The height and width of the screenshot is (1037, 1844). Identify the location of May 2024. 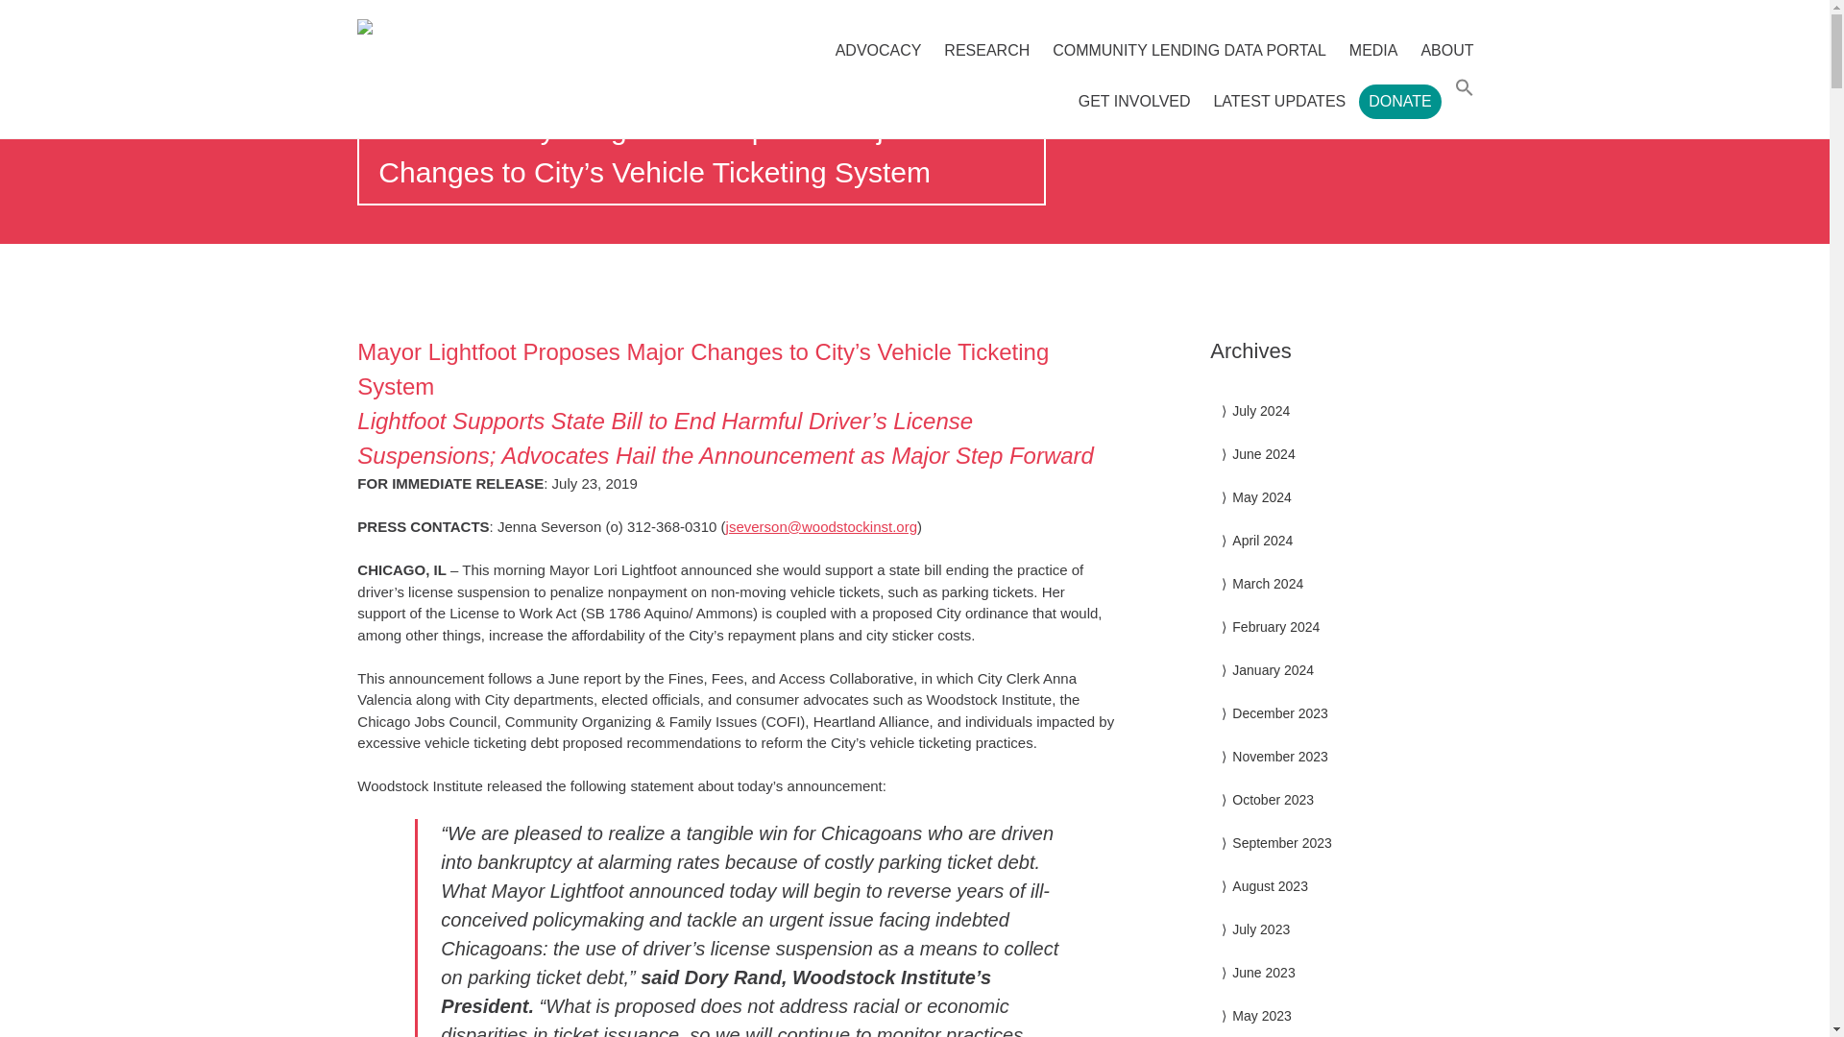
(1261, 496).